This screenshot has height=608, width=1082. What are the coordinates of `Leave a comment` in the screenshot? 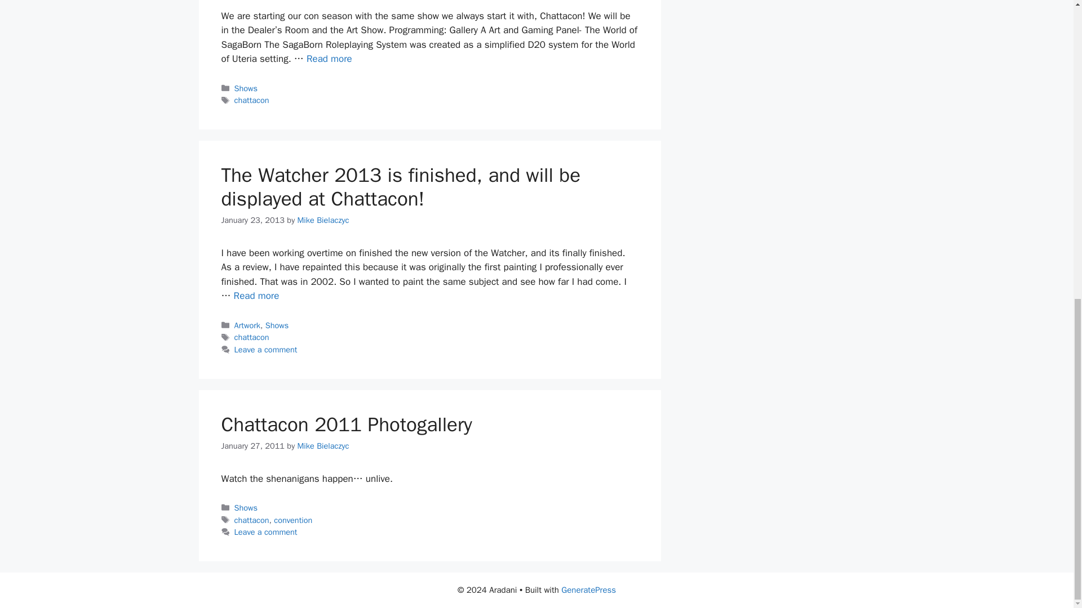 It's located at (266, 349).